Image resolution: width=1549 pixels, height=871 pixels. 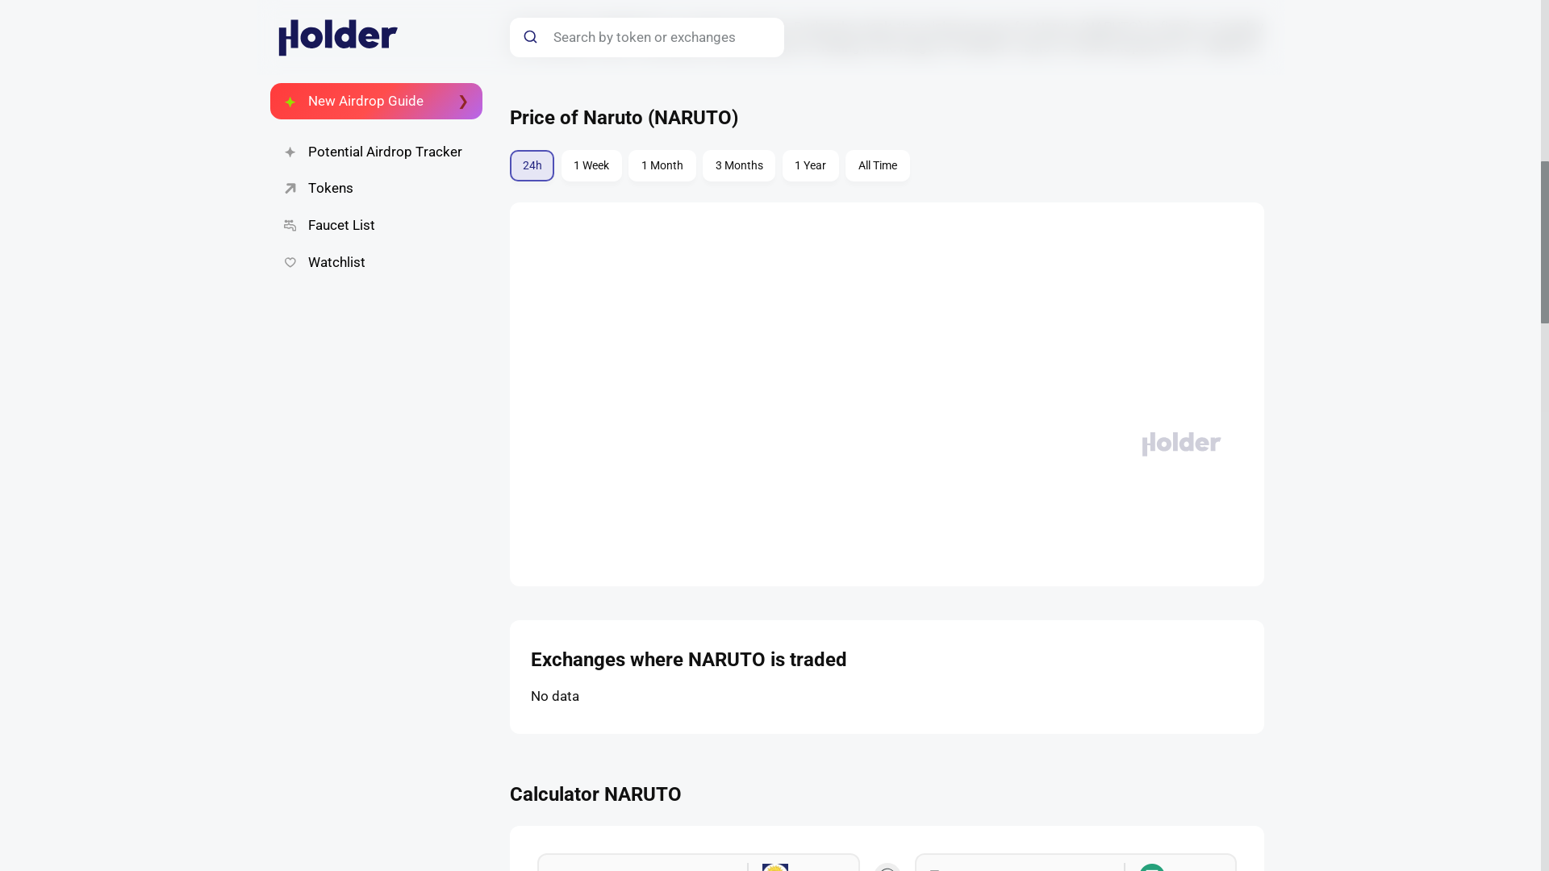 What do you see at coordinates (662, 165) in the screenshot?
I see `1 Month` at bounding box center [662, 165].